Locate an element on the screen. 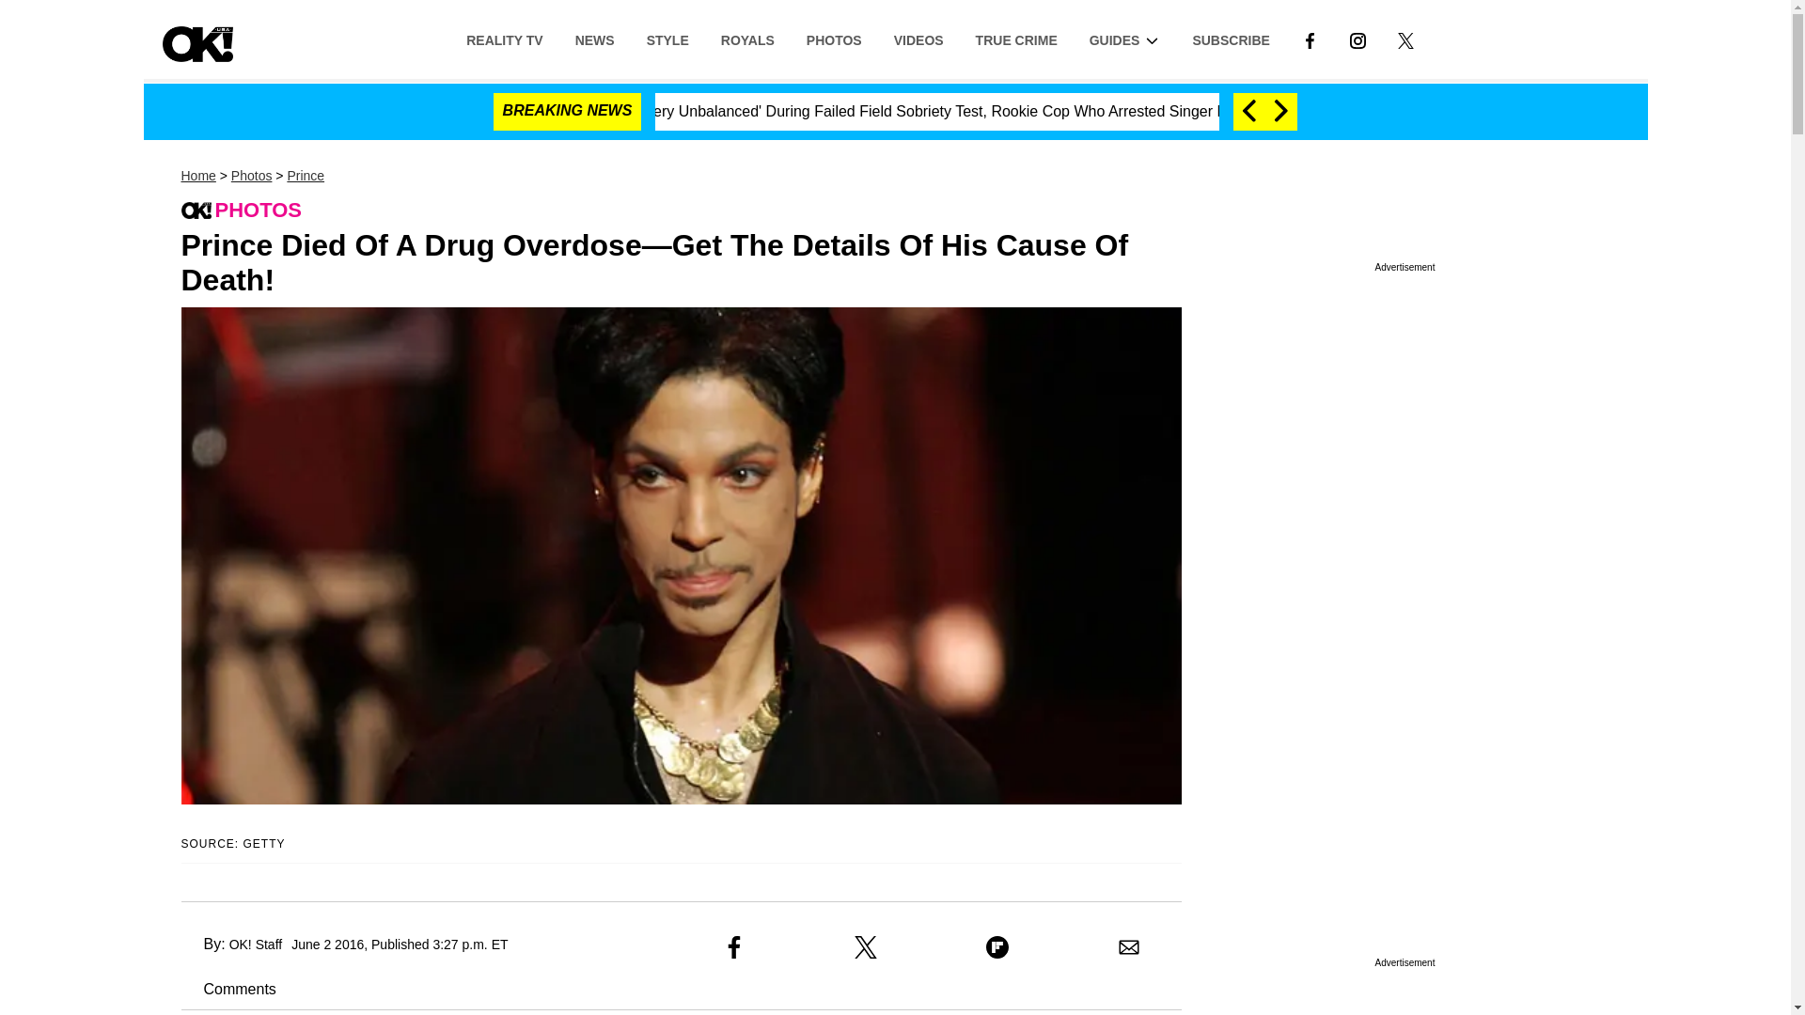 This screenshot has width=1805, height=1015. Home is located at coordinates (197, 176).